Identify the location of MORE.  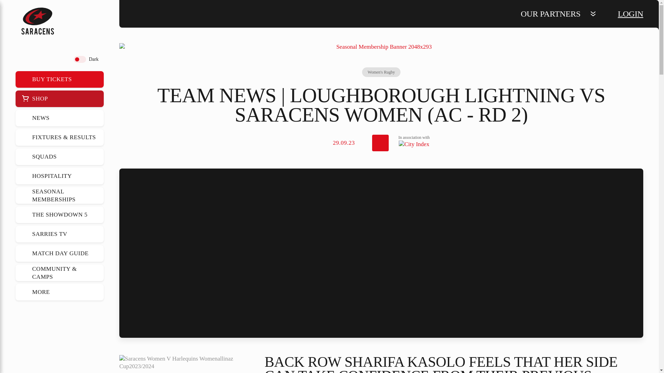
(59, 292).